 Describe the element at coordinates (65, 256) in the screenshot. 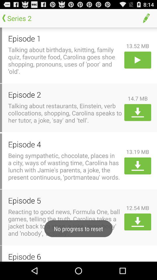

I see `choose the app below the reacting to good item` at that location.